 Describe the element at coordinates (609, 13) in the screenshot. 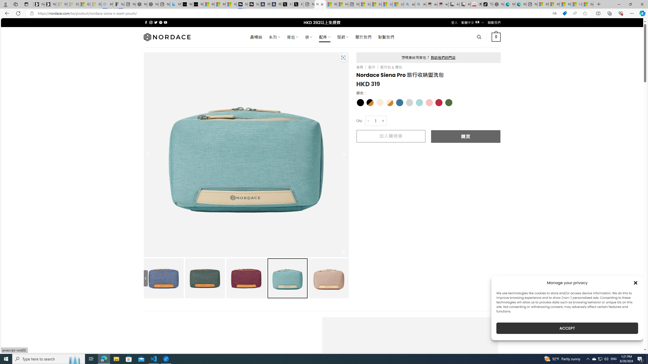

I see `Collections` at that location.